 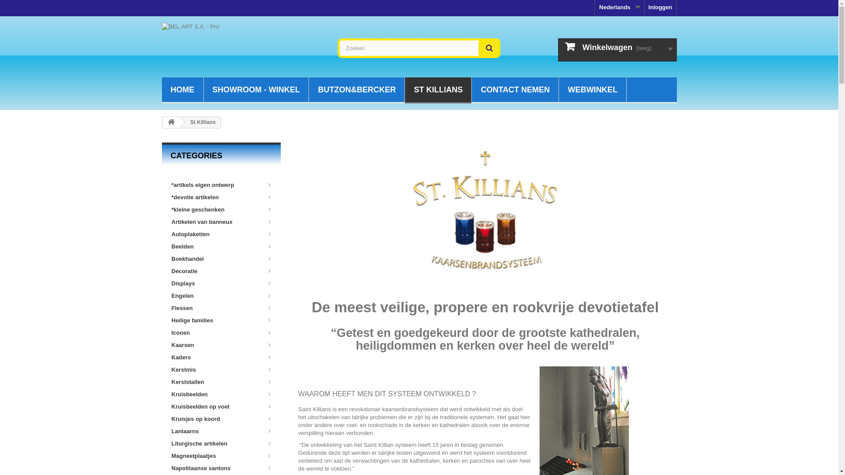 What do you see at coordinates (438, 91) in the screenshot?
I see `ST KILLIANS` at bounding box center [438, 91].